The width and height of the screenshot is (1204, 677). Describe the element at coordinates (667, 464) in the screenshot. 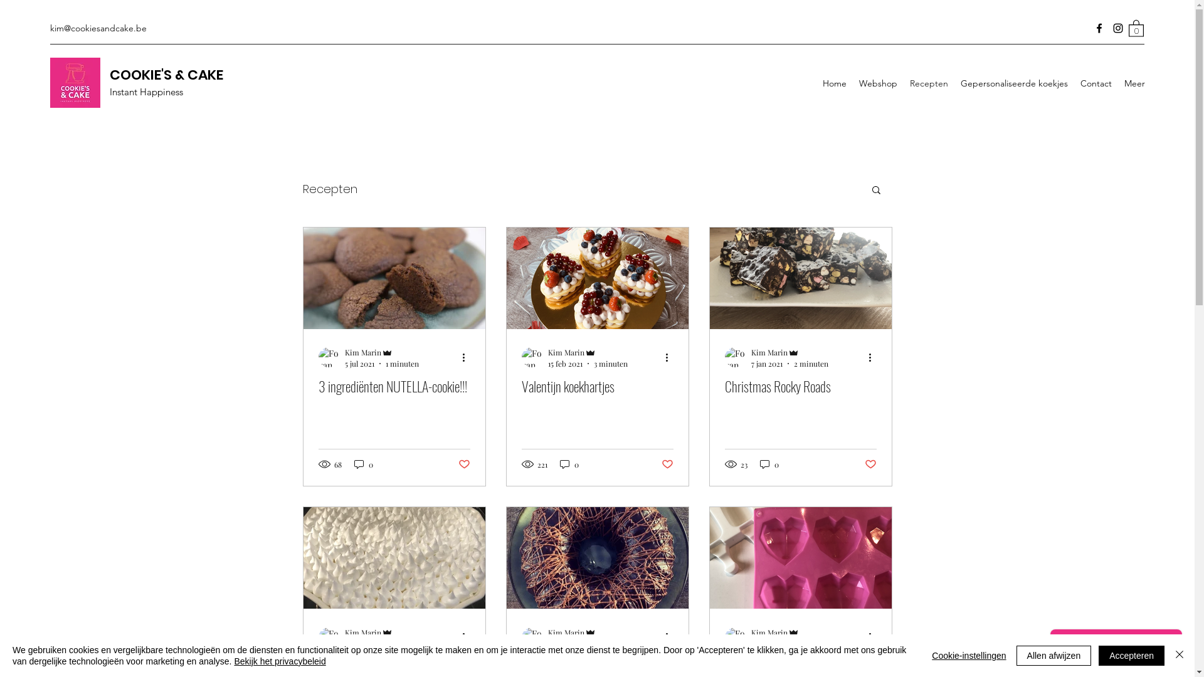

I see `Post is niet als leuk gemarkeerd` at that location.